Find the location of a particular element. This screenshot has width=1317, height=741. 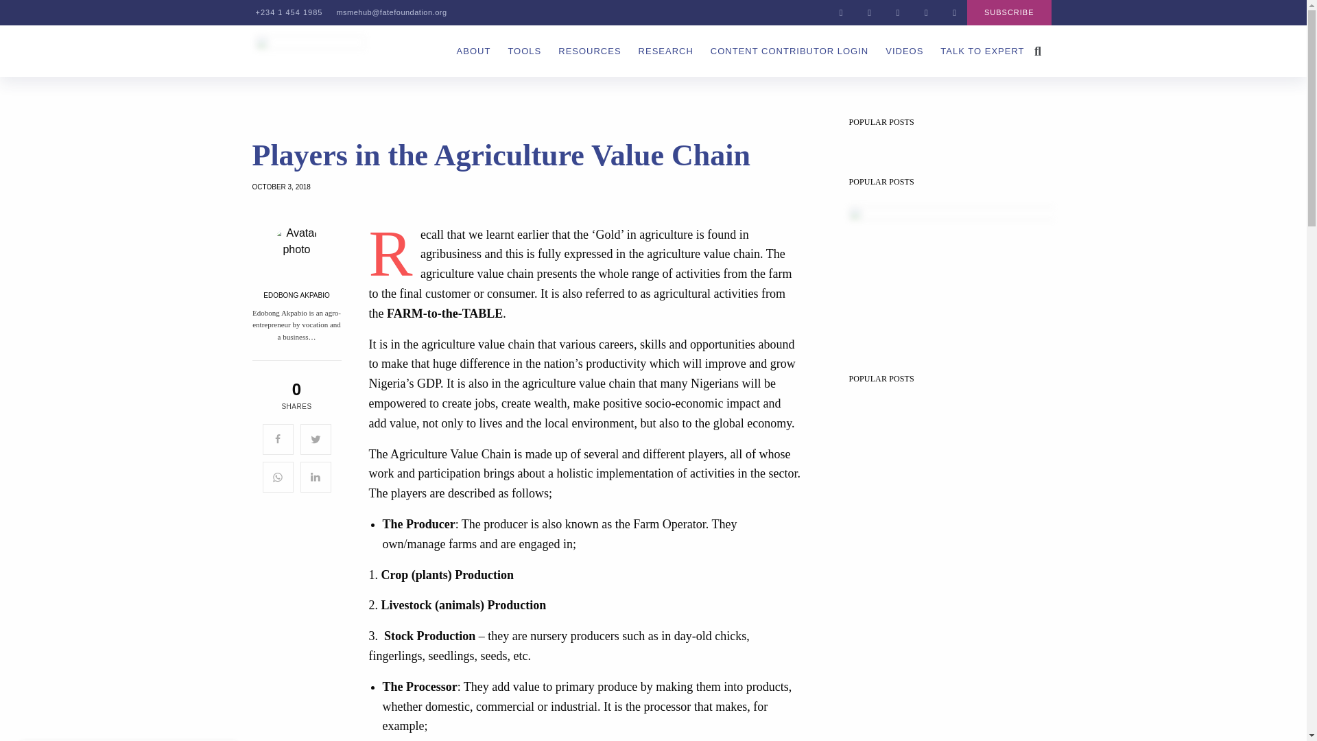

RESOURCES is located at coordinates (589, 51).